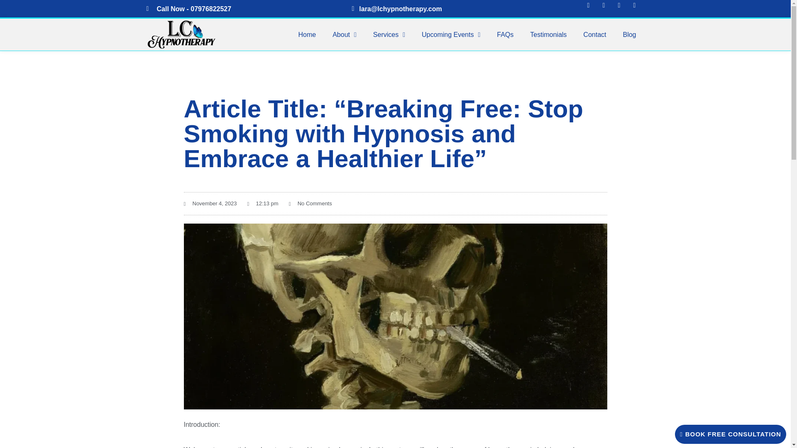 This screenshot has width=797, height=448. I want to click on About, so click(345, 34).